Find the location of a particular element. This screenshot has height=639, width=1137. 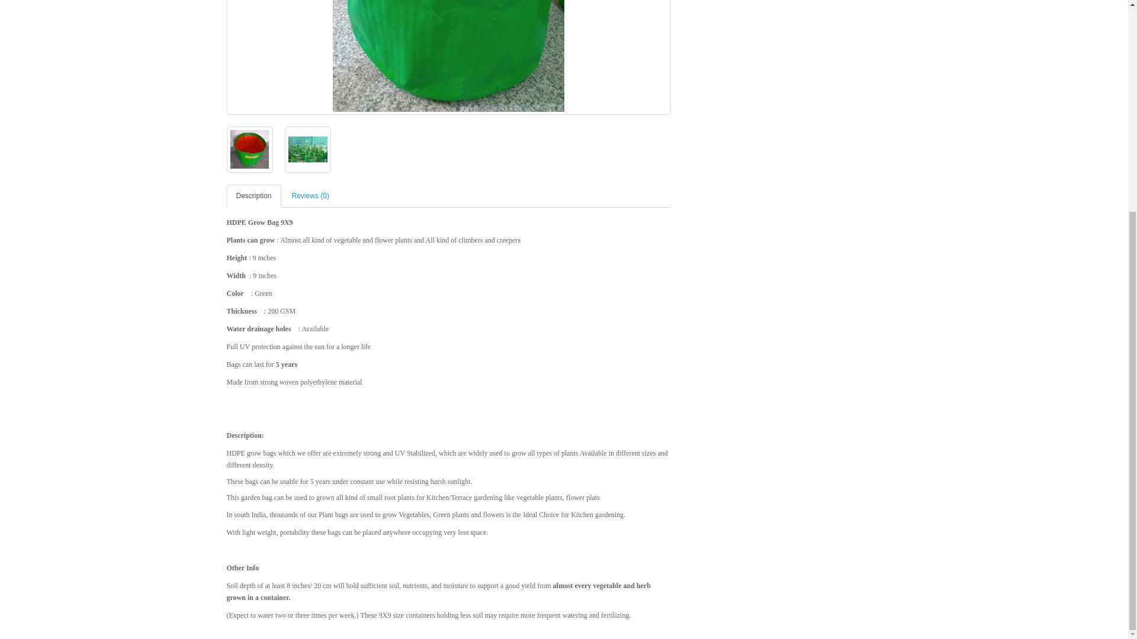

HDPE Grow Bag 9X9  inch is located at coordinates (249, 150).